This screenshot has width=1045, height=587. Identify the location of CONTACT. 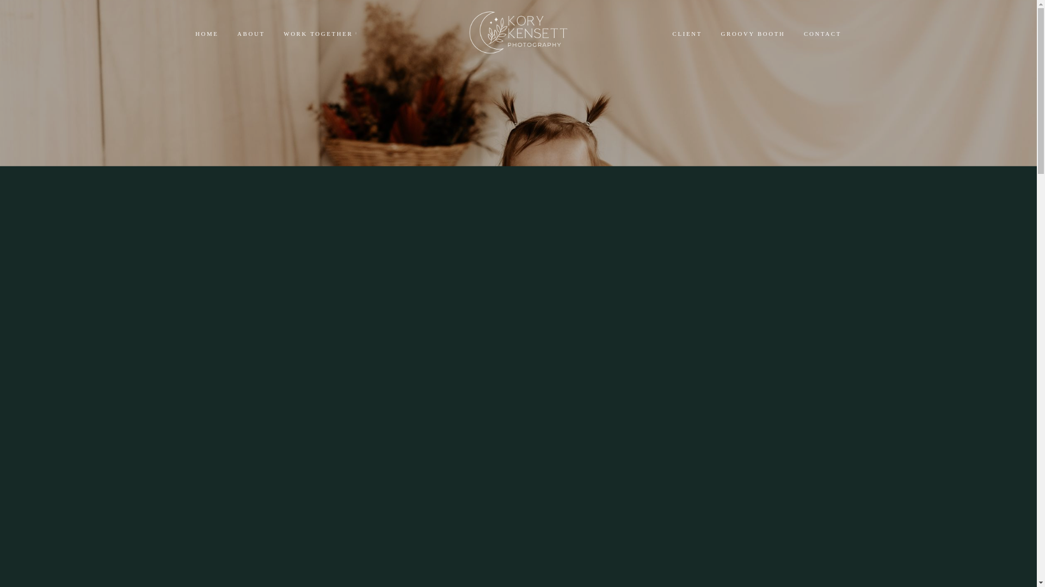
(914, 38).